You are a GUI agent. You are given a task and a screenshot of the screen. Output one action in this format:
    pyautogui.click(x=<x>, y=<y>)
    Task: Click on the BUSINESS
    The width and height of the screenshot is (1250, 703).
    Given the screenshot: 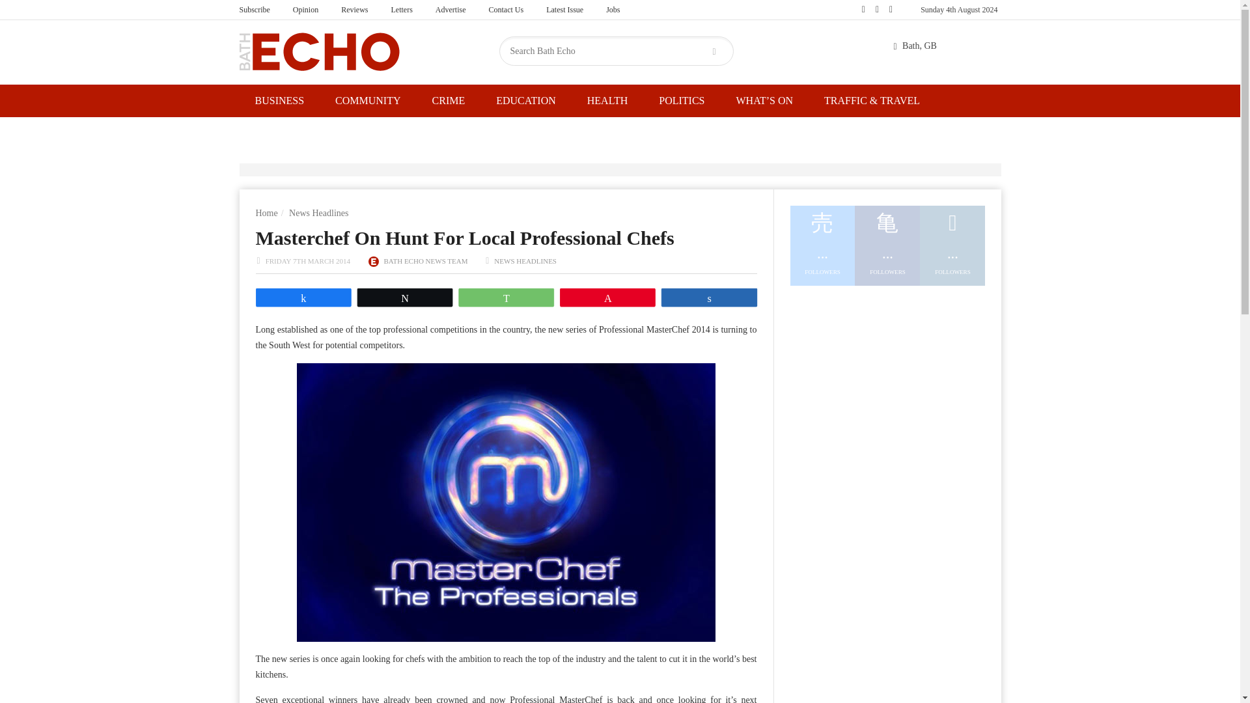 What is the action you would take?
    pyautogui.click(x=280, y=100)
    